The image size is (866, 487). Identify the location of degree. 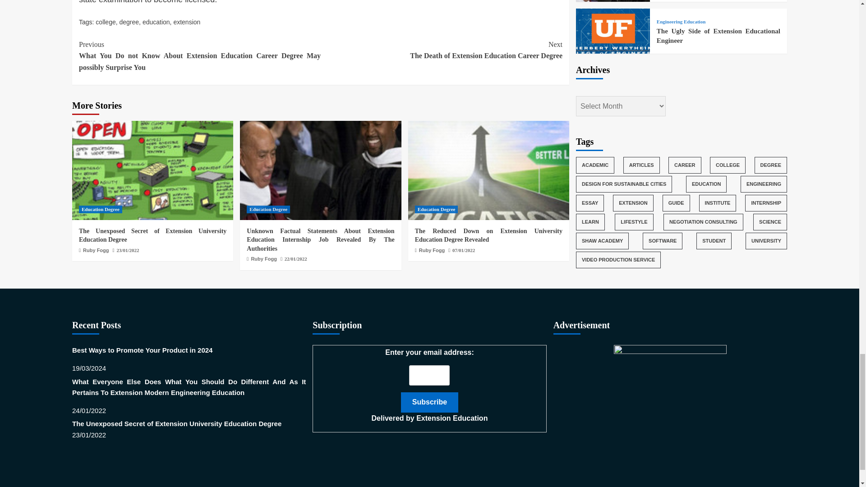
(441, 51).